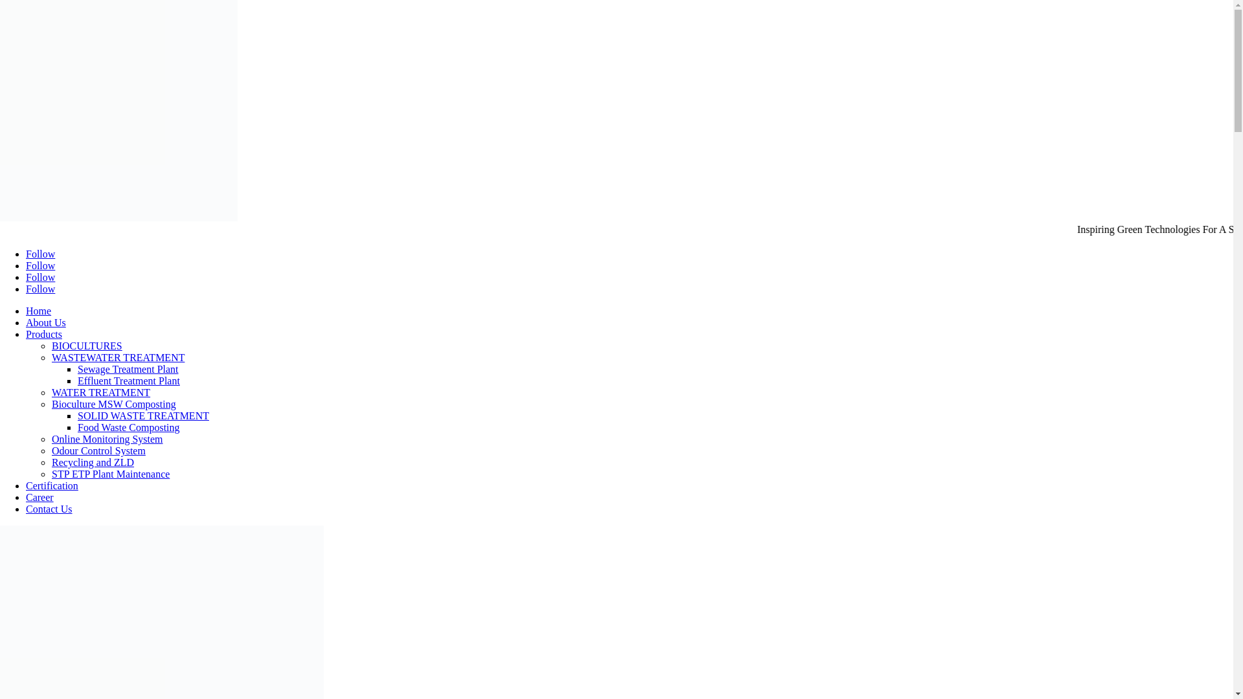 This screenshot has width=1243, height=699. What do you see at coordinates (40, 254) in the screenshot?
I see `Follow` at bounding box center [40, 254].